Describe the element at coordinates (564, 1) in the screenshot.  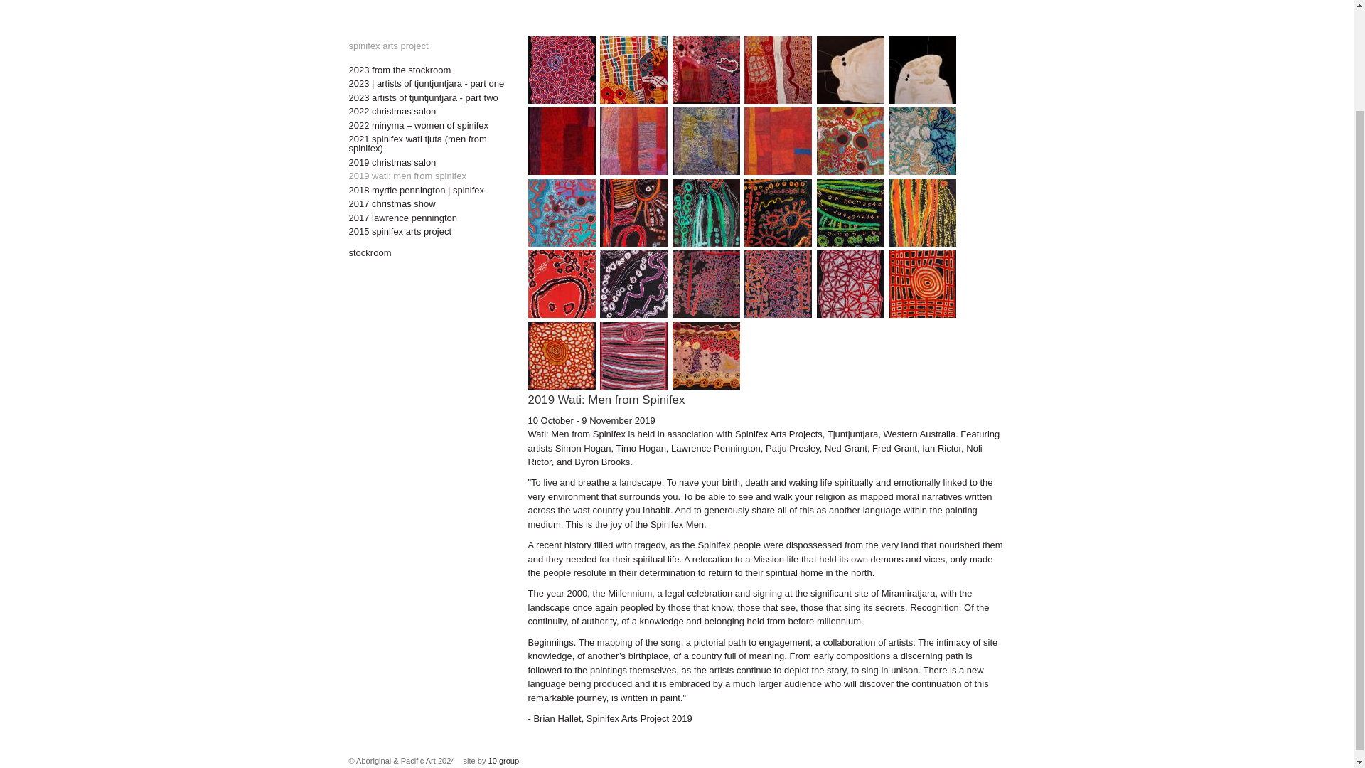
I see `news` at that location.